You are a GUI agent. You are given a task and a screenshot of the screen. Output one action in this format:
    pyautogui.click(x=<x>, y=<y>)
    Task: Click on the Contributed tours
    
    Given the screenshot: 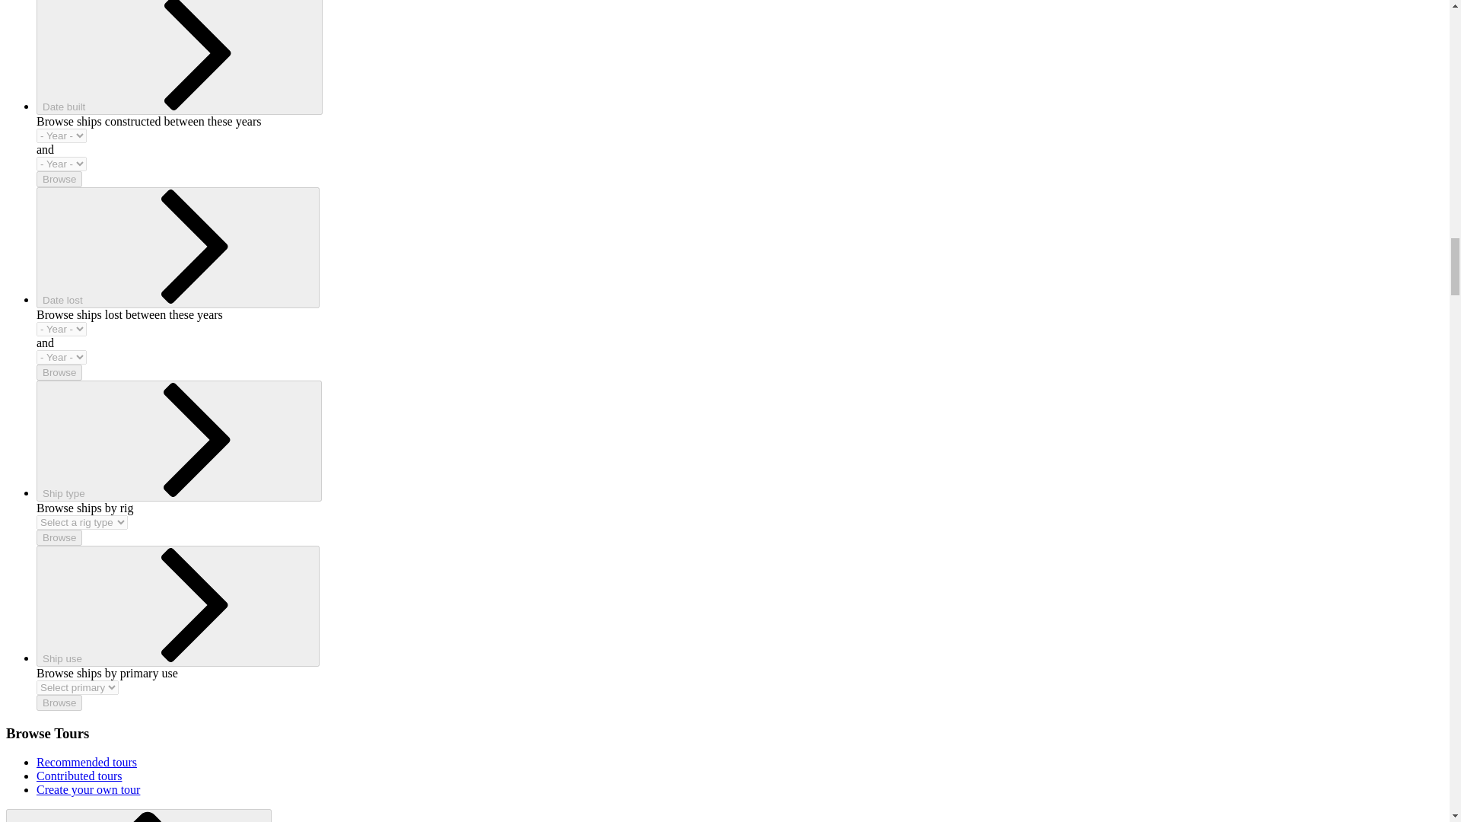 What is the action you would take?
    pyautogui.click(x=79, y=776)
    